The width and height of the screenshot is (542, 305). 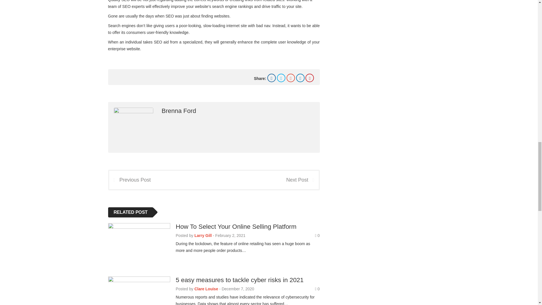 I want to click on Brenna Ford, so click(x=178, y=111).